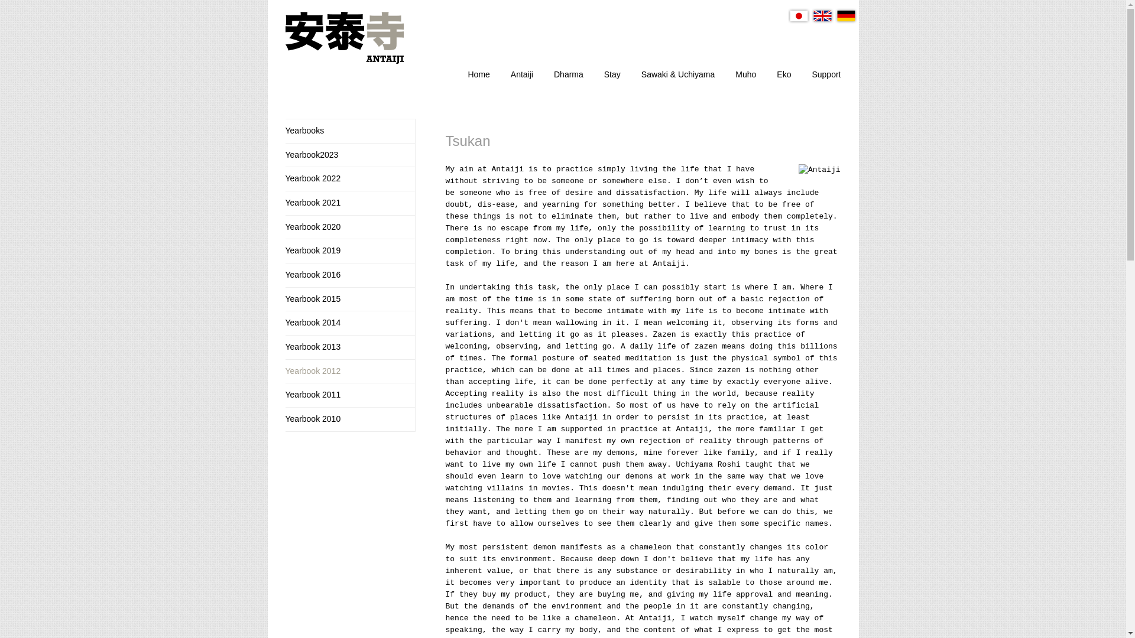 The width and height of the screenshot is (1135, 638). I want to click on Antaiji, so click(522, 73).